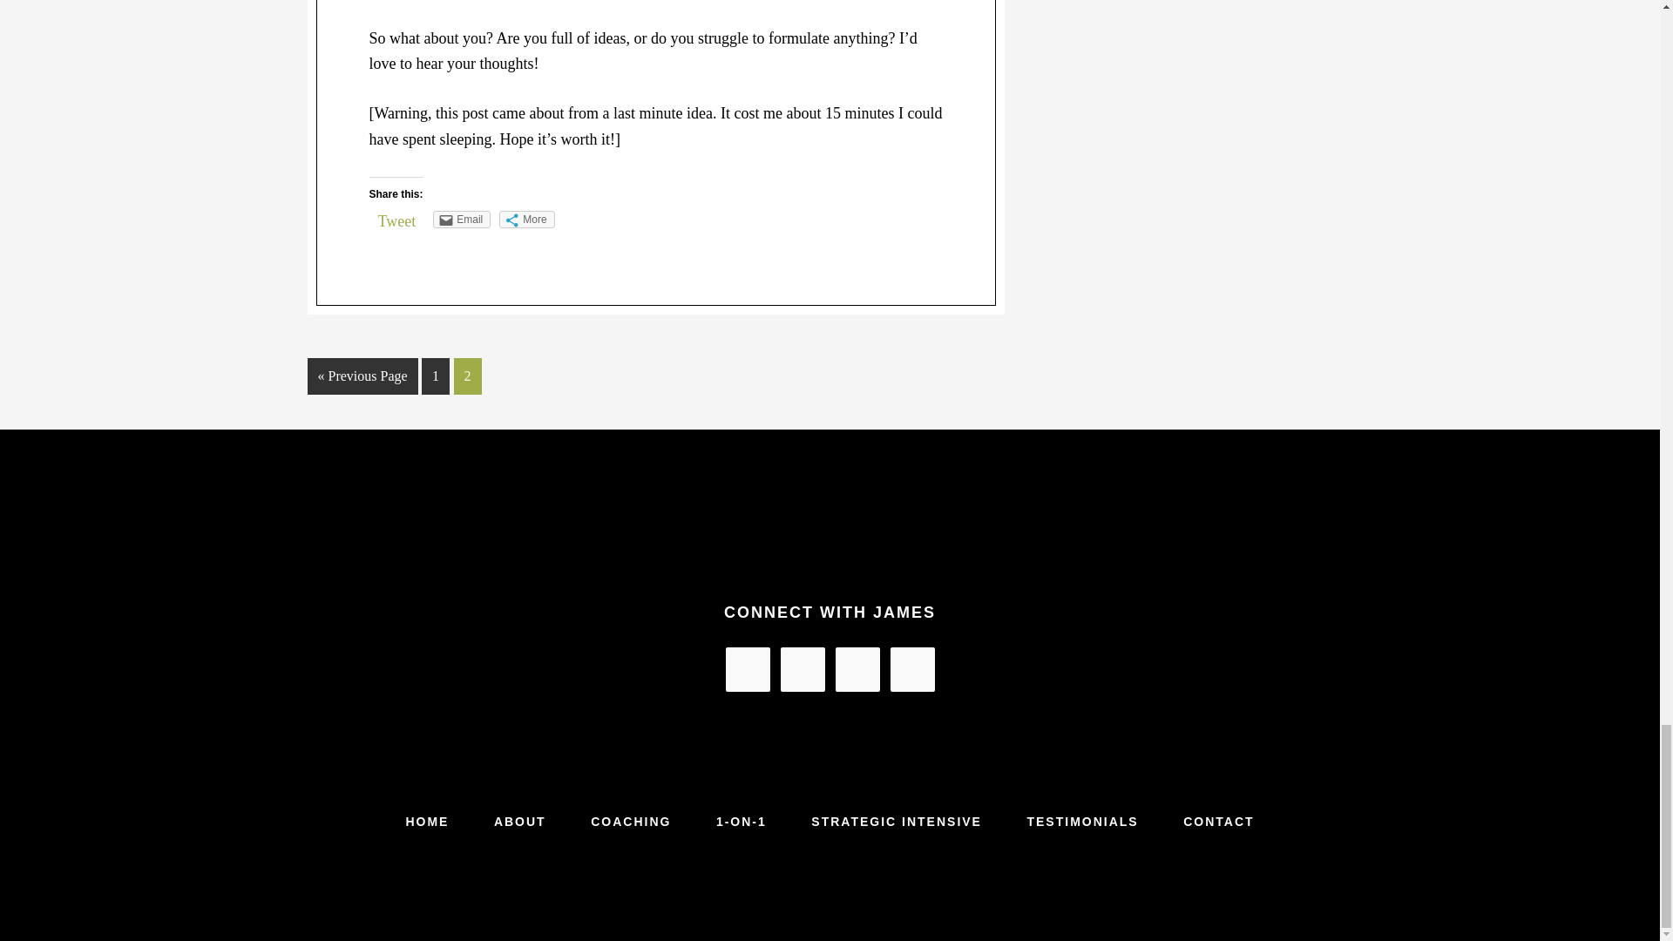 Image resolution: width=1673 pixels, height=941 pixels. What do you see at coordinates (462, 220) in the screenshot?
I see `Click to email a link to a friend` at bounding box center [462, 220].